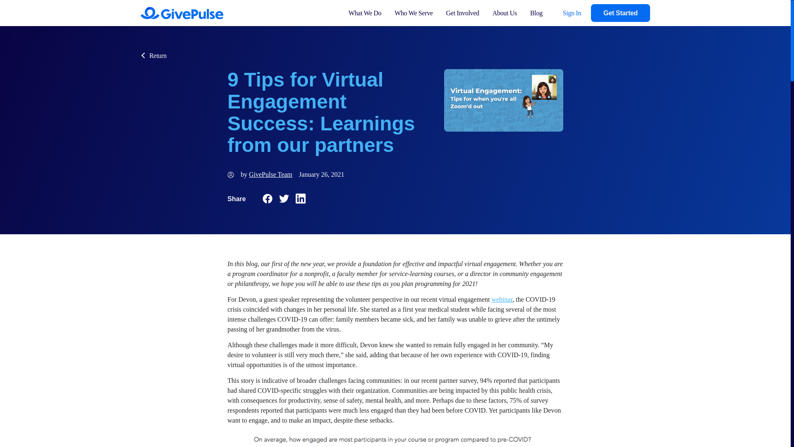  What do you see at coordinates (505, 13) in the screenshot?
I see `About Us` at bounding box center [505, 13].